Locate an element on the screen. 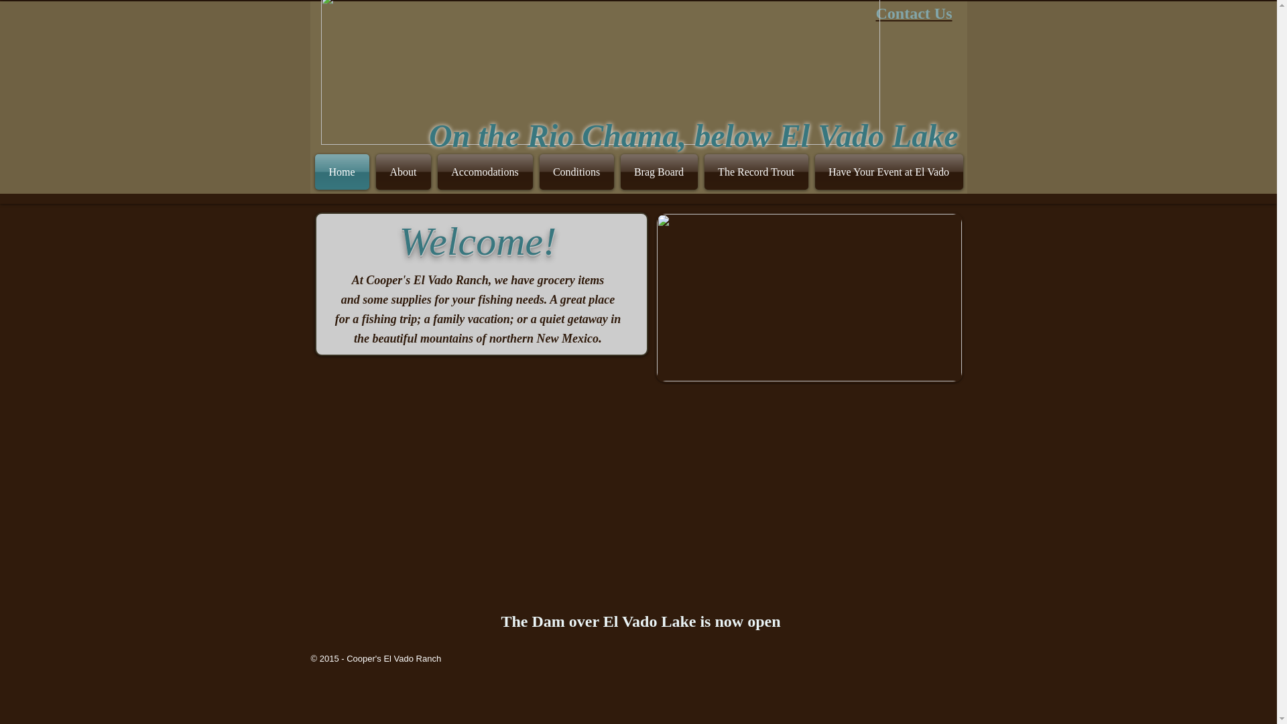 Image resolution: width=1287 pixels, height=724 pixels. The Record Trout is located at coordinates (756, 172).